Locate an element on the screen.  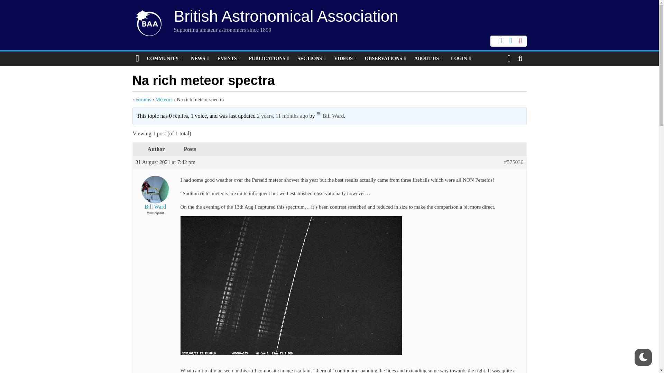
View Bill Ward's profile is located at coordinates (330, 116).